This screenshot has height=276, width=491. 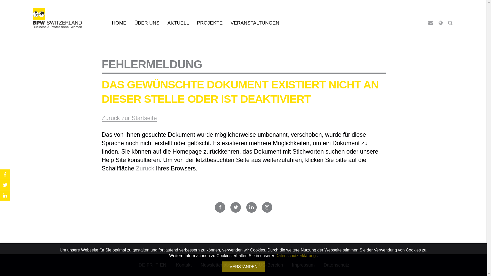 I want to click on Impressum, so click(x=303, y=265).